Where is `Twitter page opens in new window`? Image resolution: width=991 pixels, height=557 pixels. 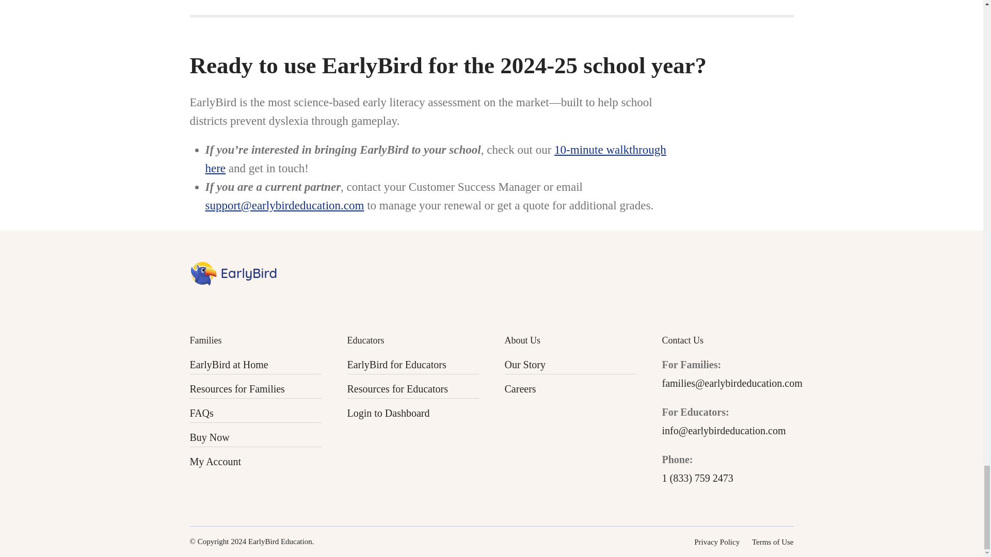 Twitter page opens in new window is located at coordinates (236, 304).